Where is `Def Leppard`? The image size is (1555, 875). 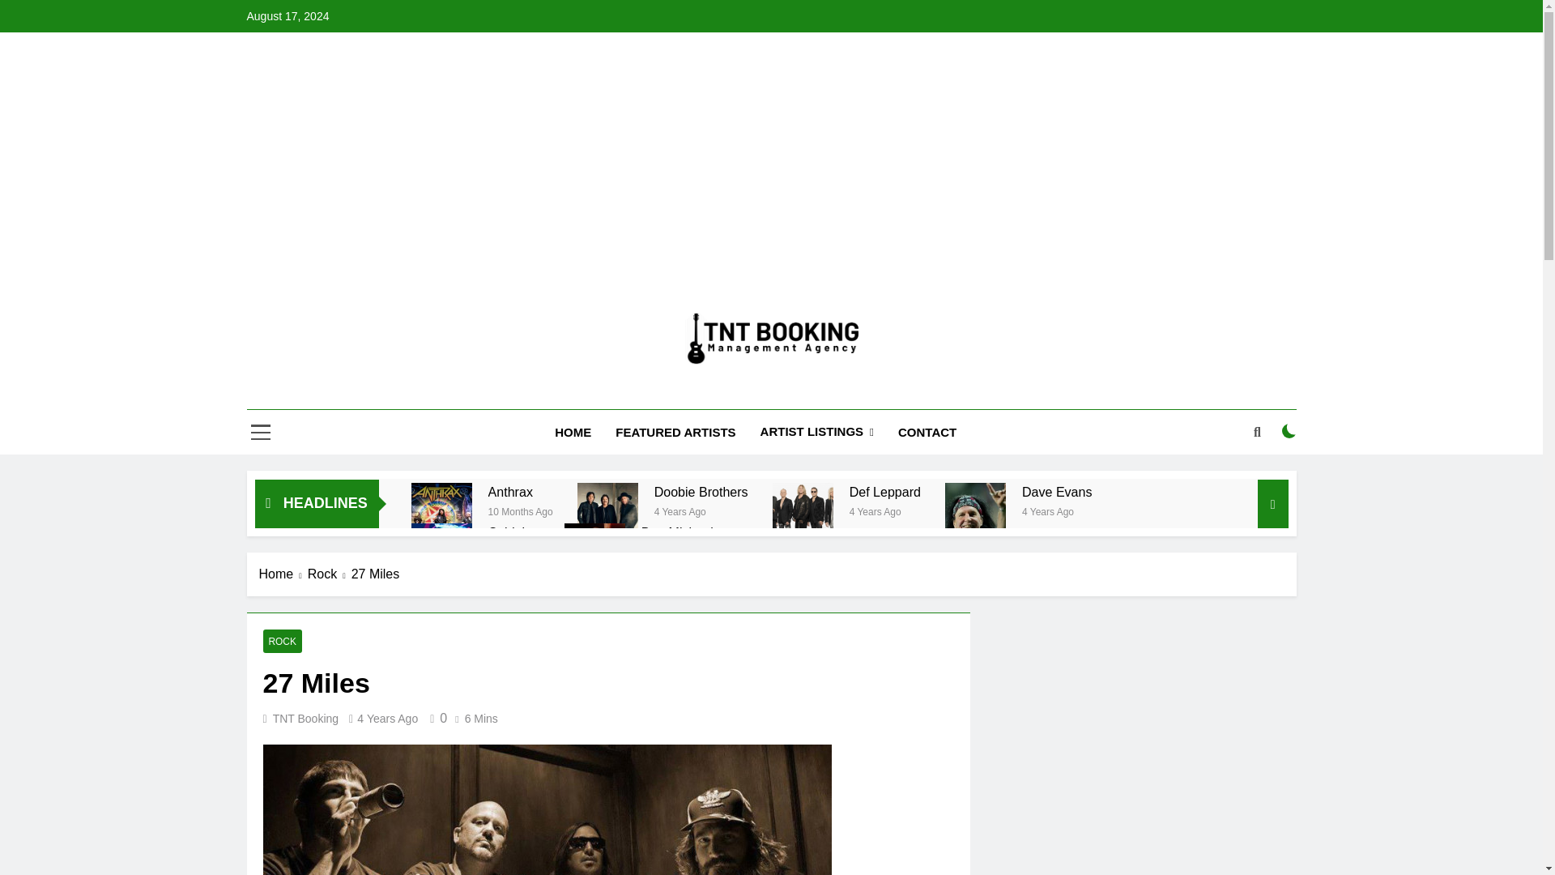
Def Leppard is located at coordinates (884, 492).